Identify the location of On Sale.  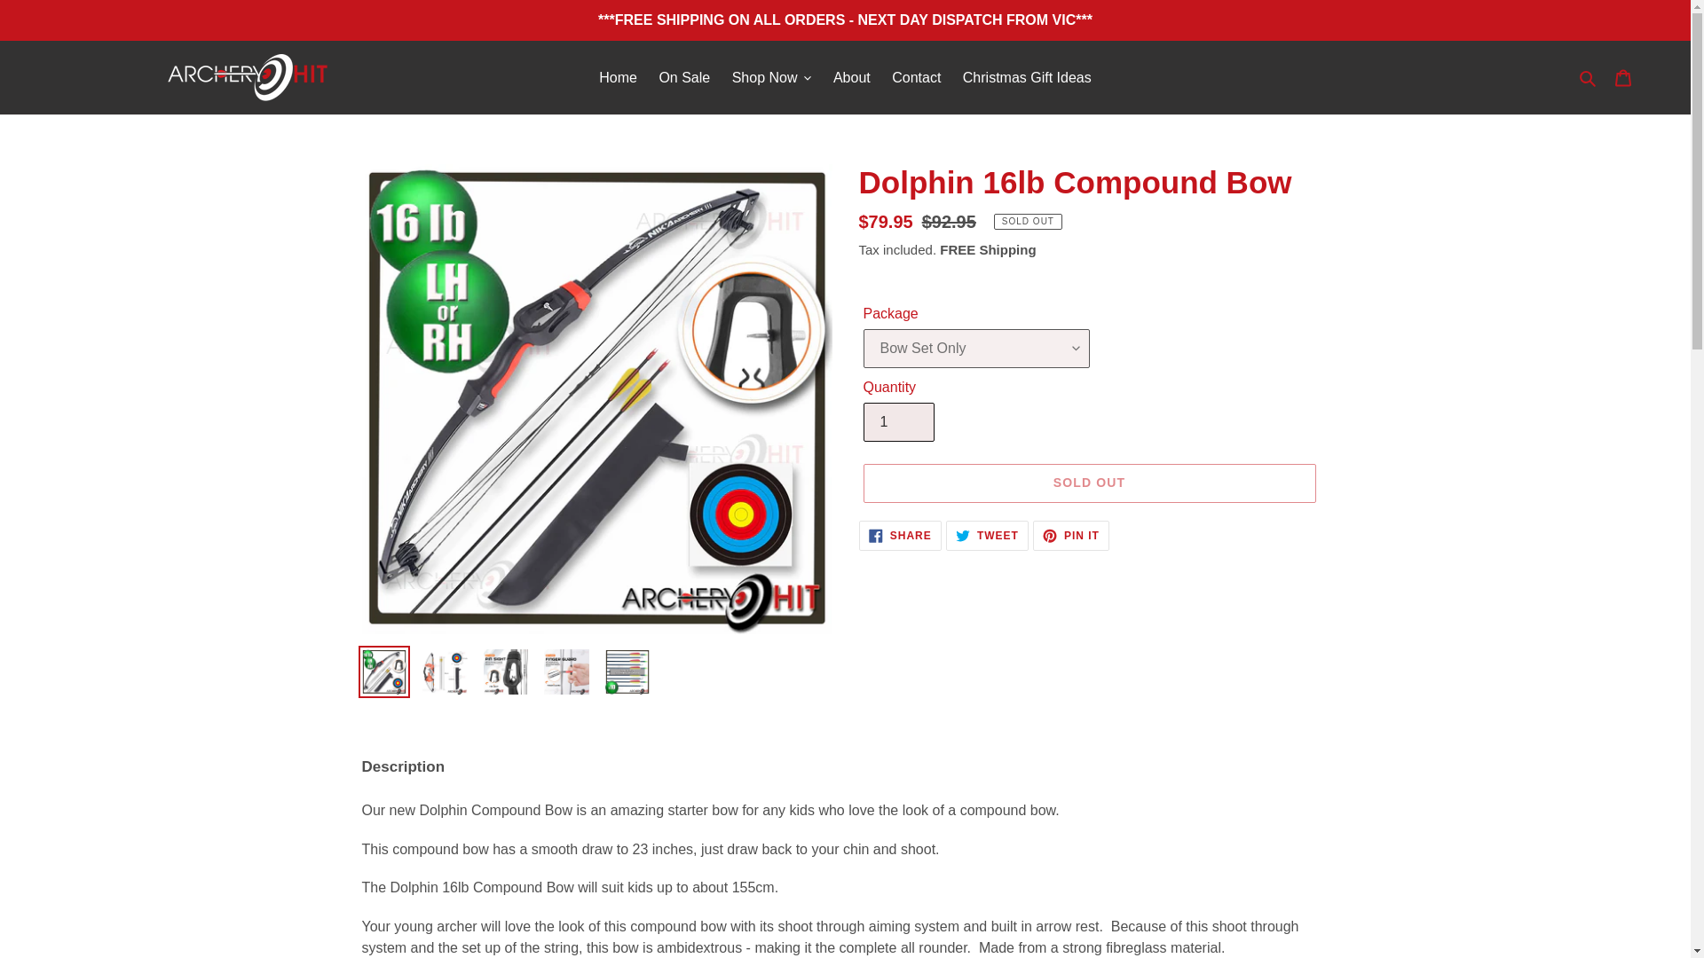
(683, 76).